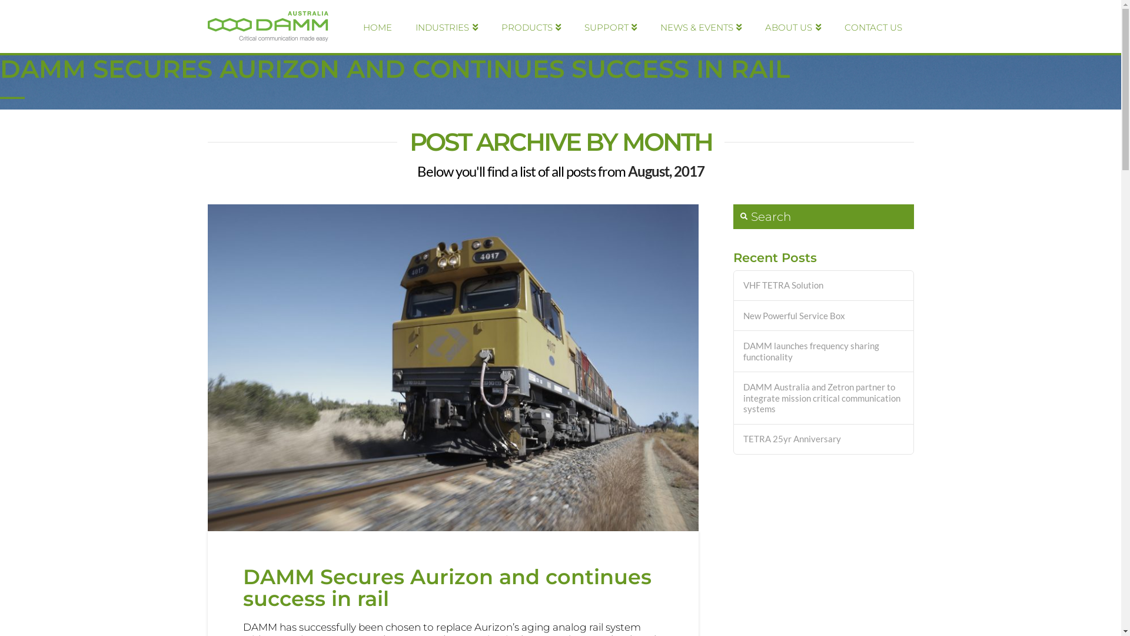 This screenshot has height=636, width=1130. I want to click on PRODUCTS, so click(531, 26).